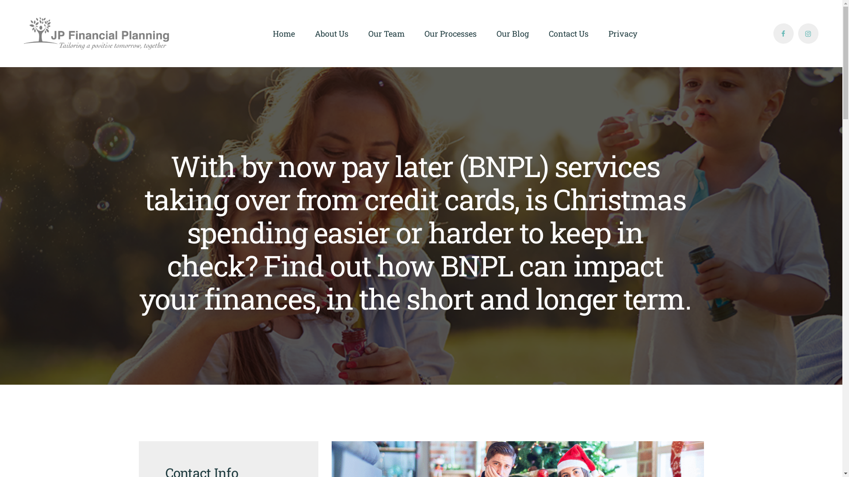 Image resolution: width=849 pixels, height=477 pixels. Describe the element at coordinates (450, 34) in the screenshot. I see `Our Processes` at that location.